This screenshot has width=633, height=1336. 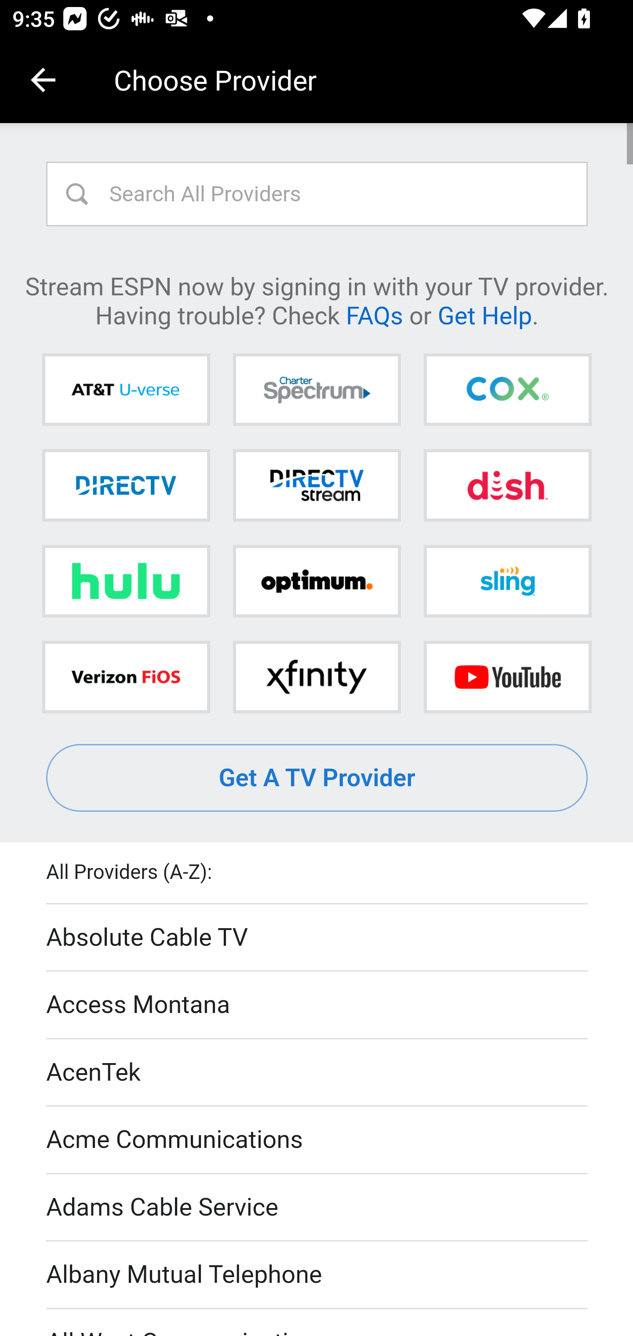 What do you see at coordinates (317, 1073) in the screenshot?
I see `AcenTek` at bounding box center [317, 1073].